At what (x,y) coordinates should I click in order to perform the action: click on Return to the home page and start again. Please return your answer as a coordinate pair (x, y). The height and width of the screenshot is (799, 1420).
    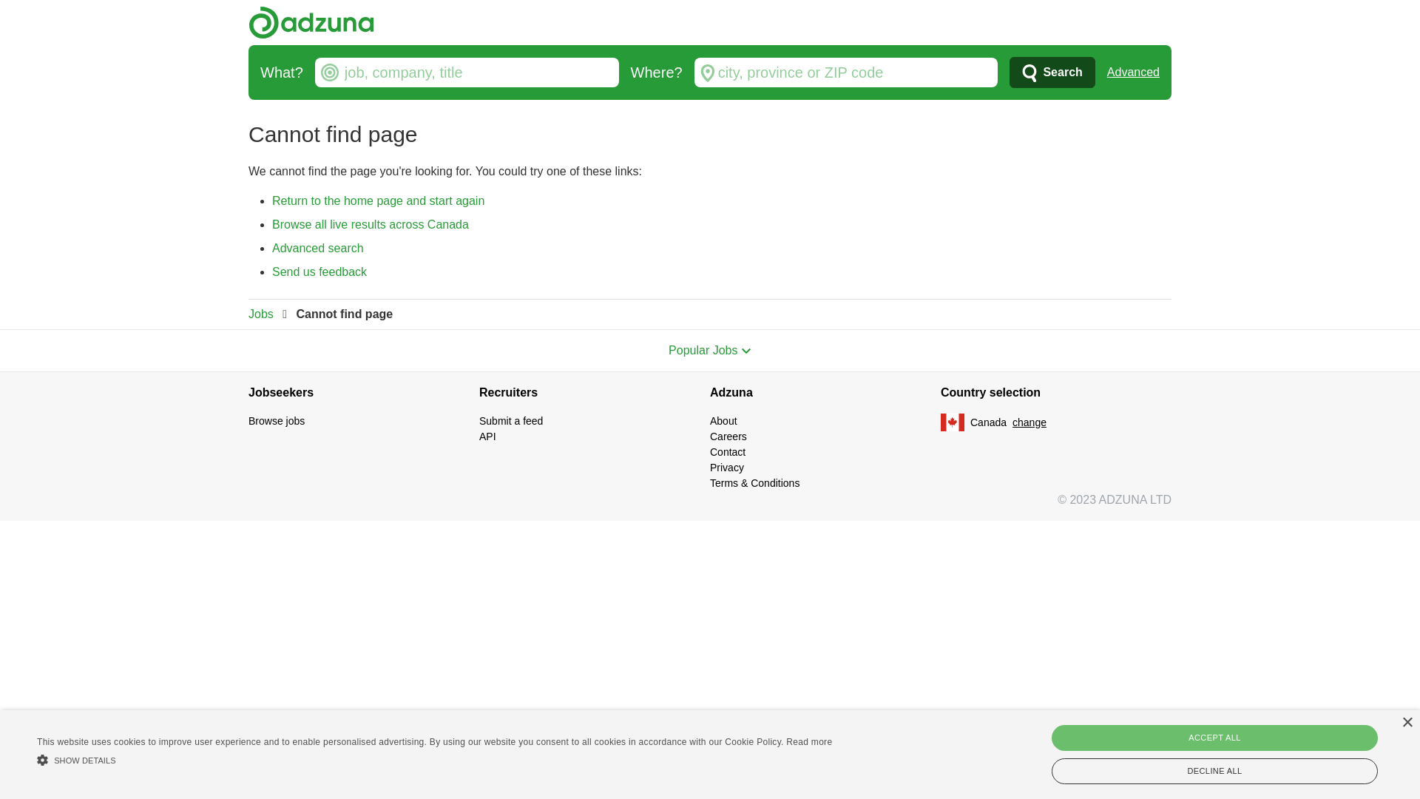
    Looking at the image, I should click on (379, 201).